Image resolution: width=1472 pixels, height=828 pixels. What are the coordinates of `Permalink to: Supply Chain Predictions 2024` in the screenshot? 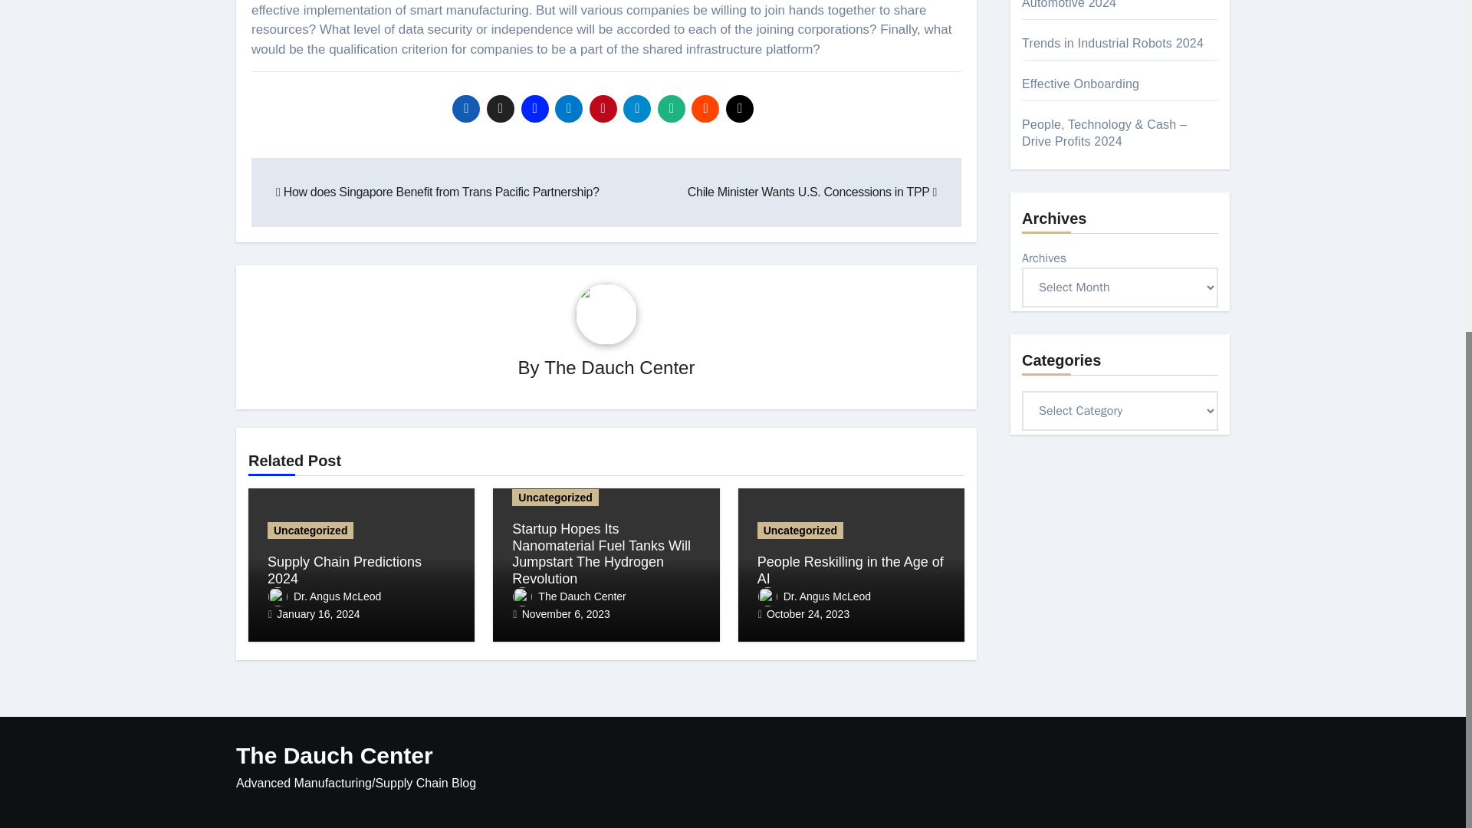 It's located at (344, 570).